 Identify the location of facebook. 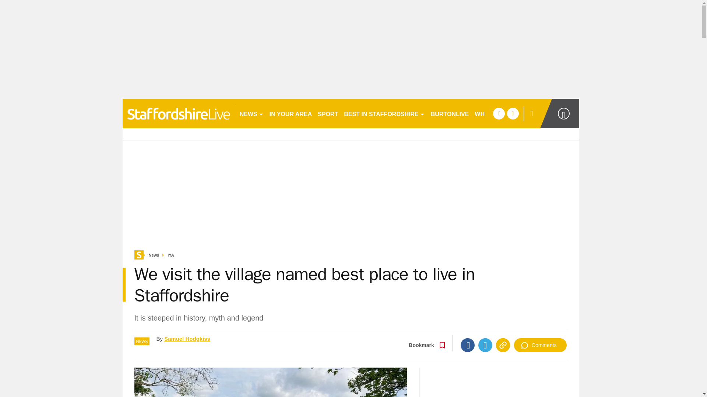
(499, 113).